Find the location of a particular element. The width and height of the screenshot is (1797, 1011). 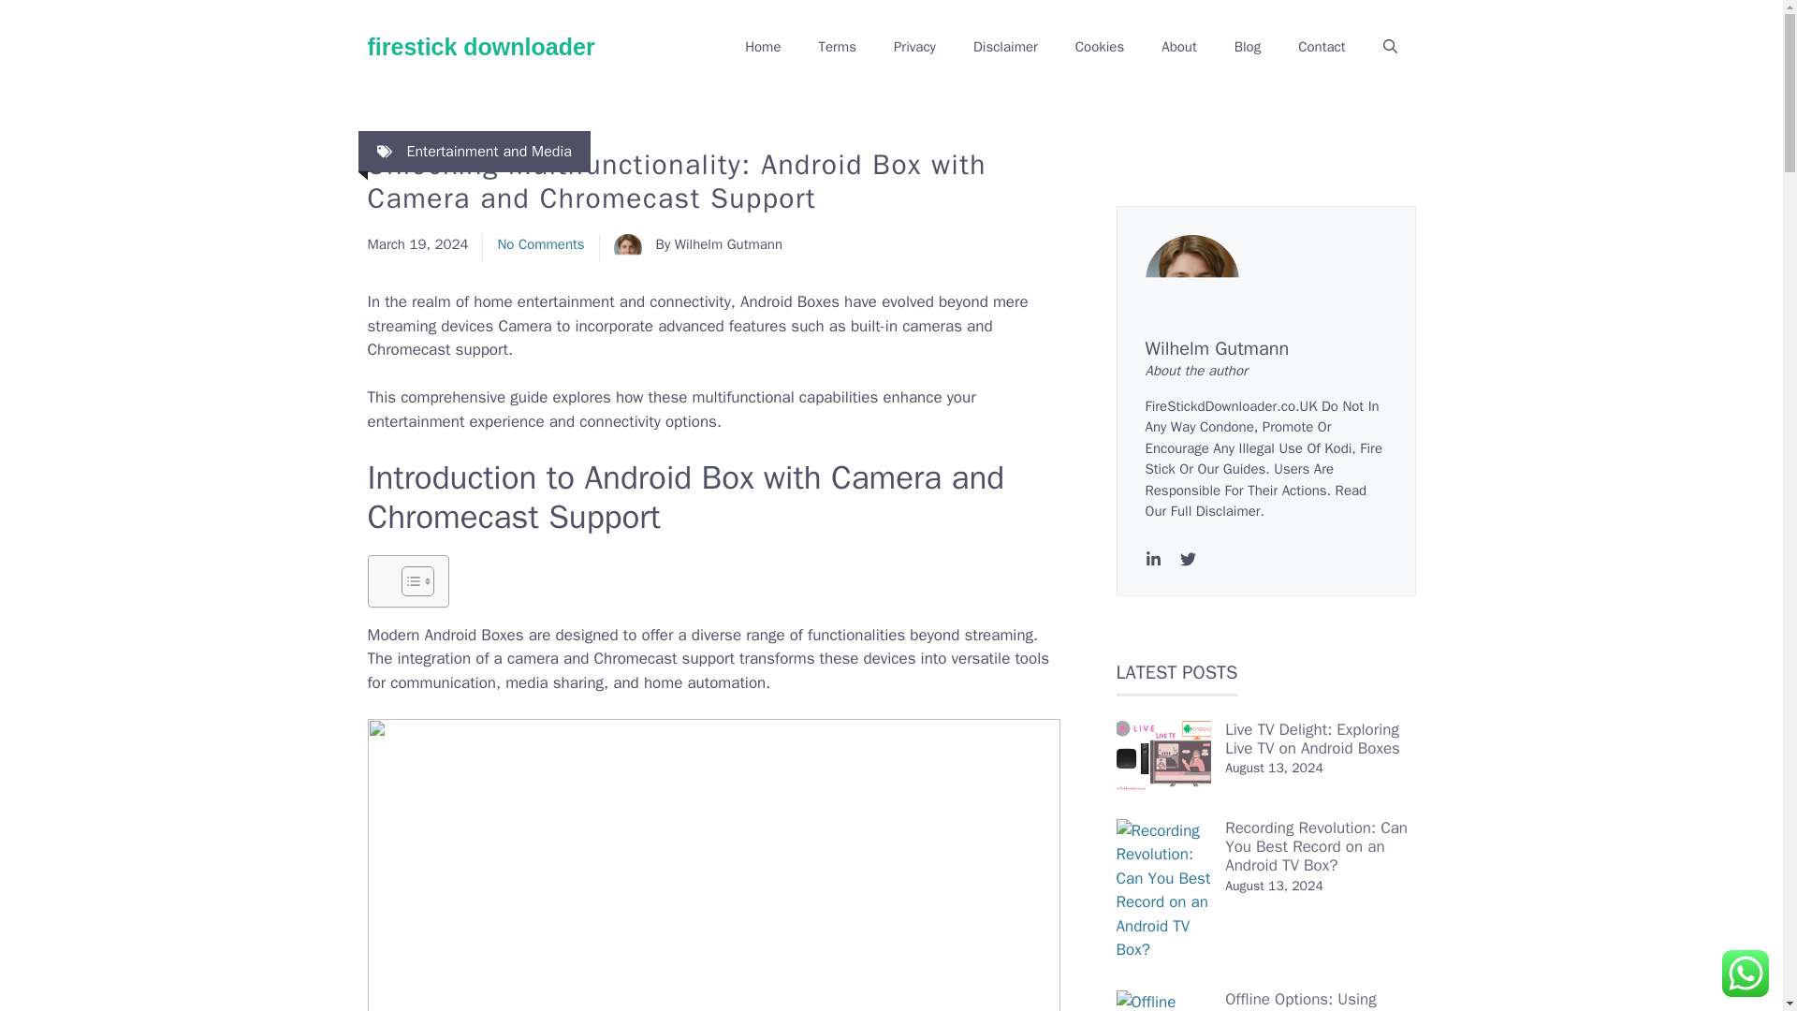

Blog is located at coordinates (1248, 47).